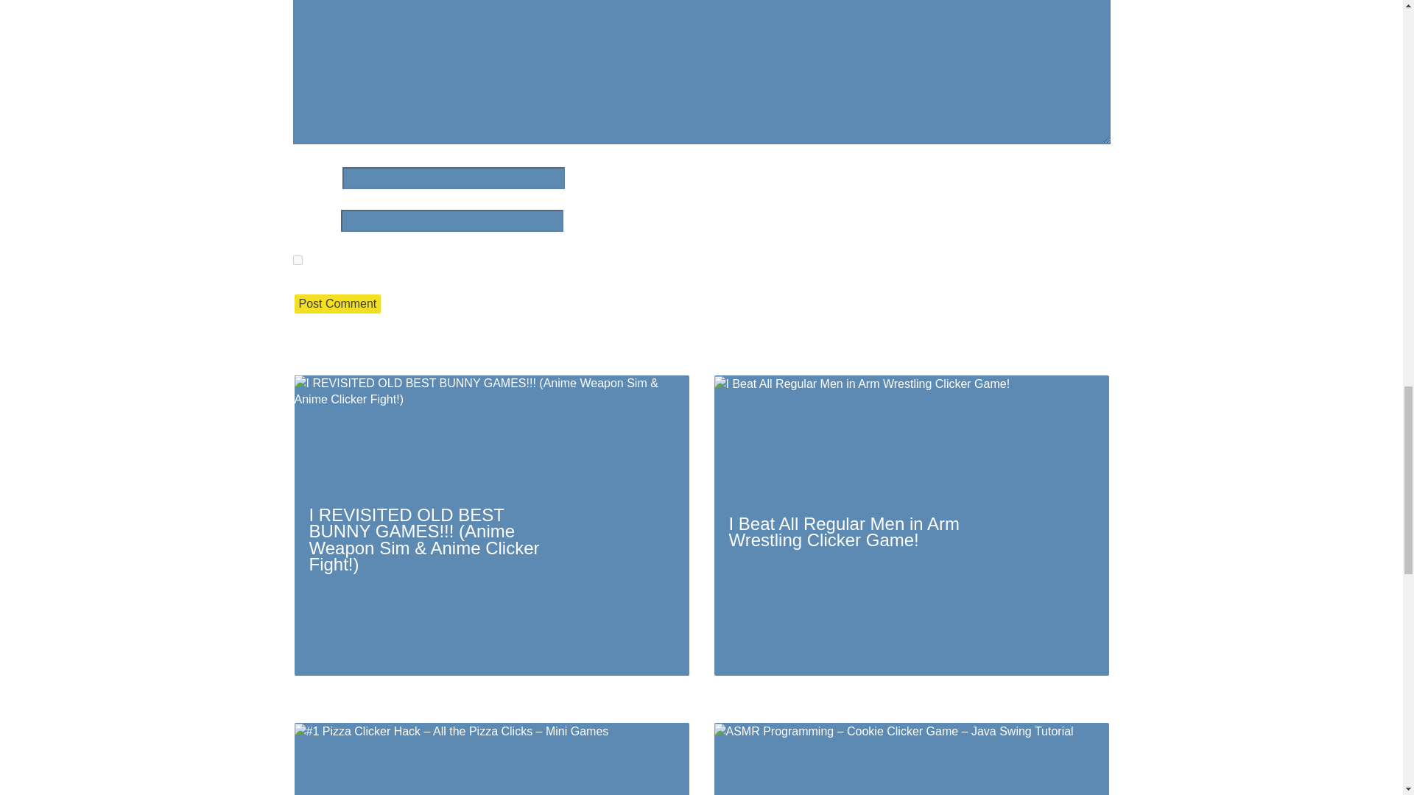  What do you see at coordinates (298, 259) in the screenshot?
I see `yes` at bounding box center [298, 259].